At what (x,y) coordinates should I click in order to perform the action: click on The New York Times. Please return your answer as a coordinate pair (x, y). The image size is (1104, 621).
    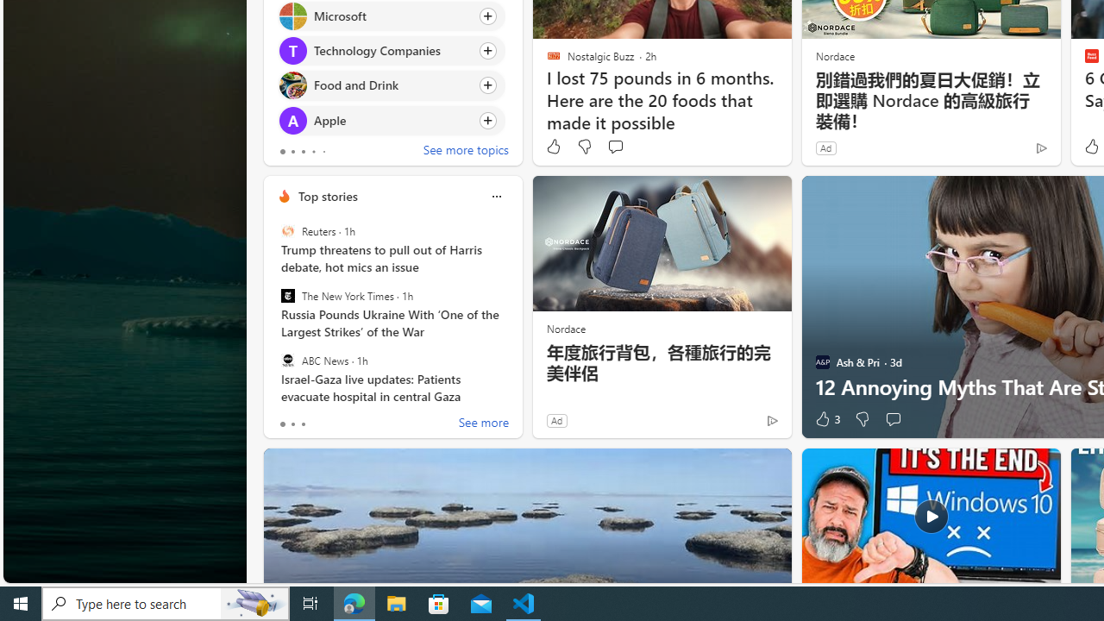
    Looking at the image, I should click on (287, 296).